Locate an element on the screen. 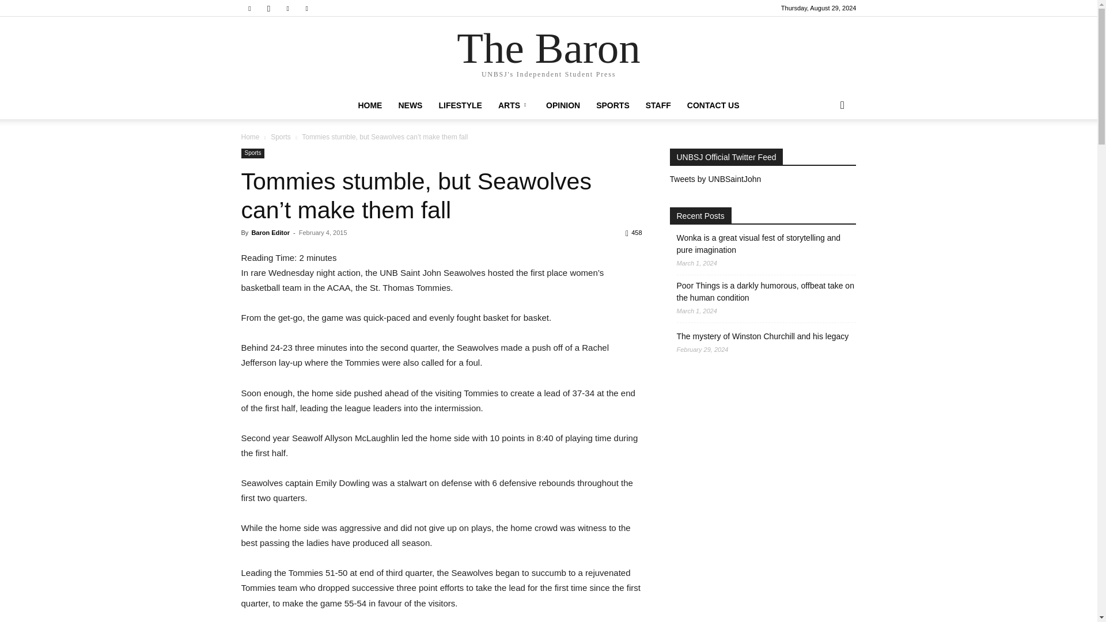 The image size is (1106, 622). OPINION is located at coordinates (563, 105).